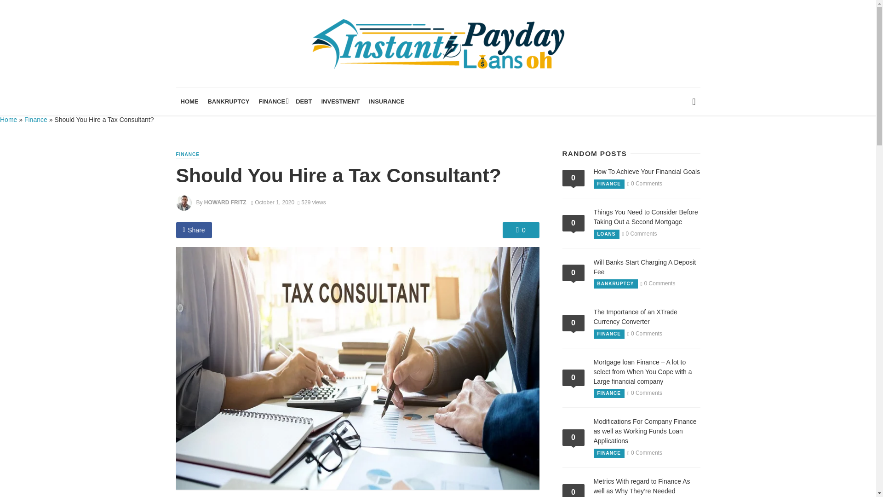 The height and width of the screenshot is (497, 883). Describe the element at coordinates (645, 184) in the screenshot. I see `0 Comments` at that location.